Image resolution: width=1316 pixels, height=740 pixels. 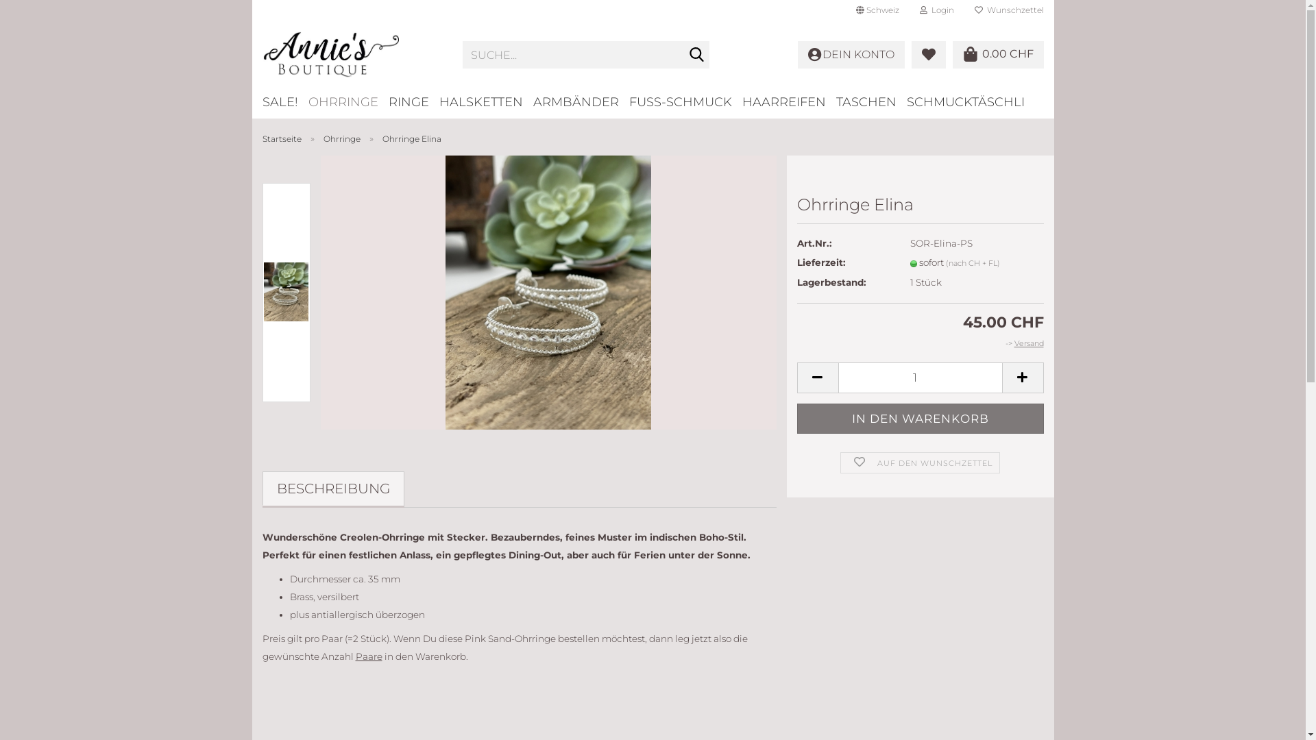 What do you see at coordinates (921, 463) in the screenshot?
I see `AUF DEN WUNSCHZETTEL` at bounding box center [921, 463].